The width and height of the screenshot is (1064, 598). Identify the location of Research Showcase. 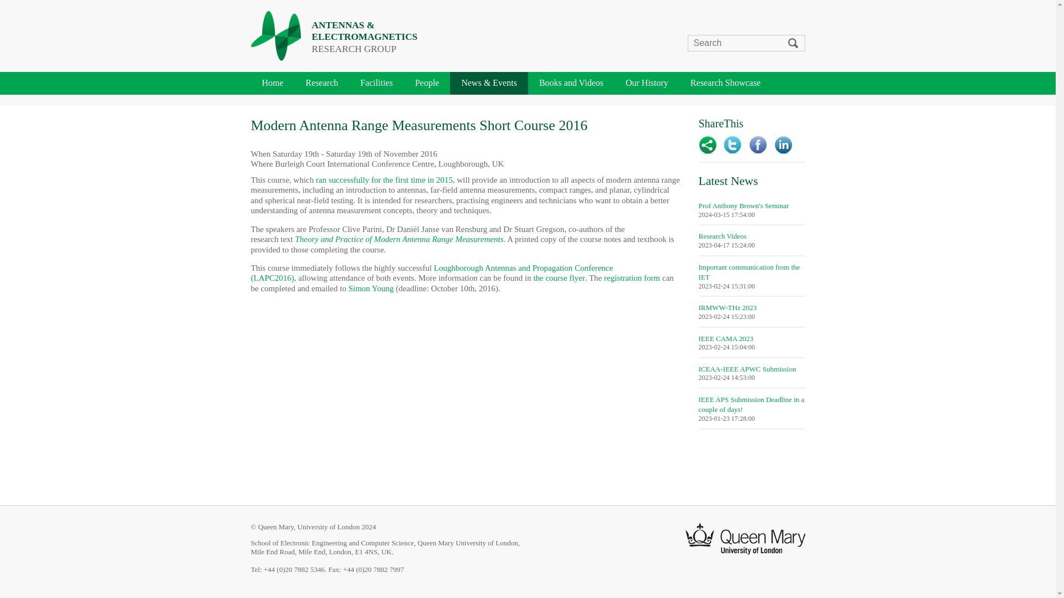
(726, 83).